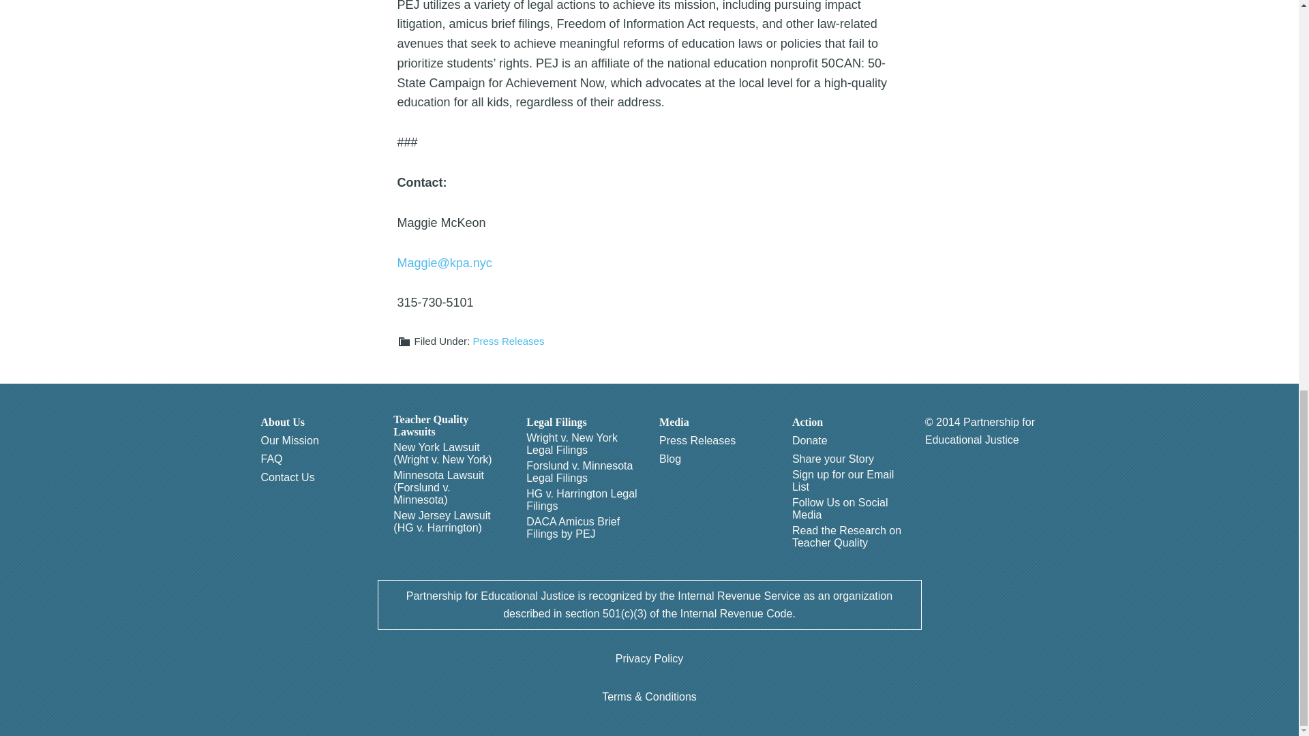 This screenshot has width=1309, height=736. Describe the element at coordinates (649, 658) in the screenshot. I see `Privacy Policy` at that location.